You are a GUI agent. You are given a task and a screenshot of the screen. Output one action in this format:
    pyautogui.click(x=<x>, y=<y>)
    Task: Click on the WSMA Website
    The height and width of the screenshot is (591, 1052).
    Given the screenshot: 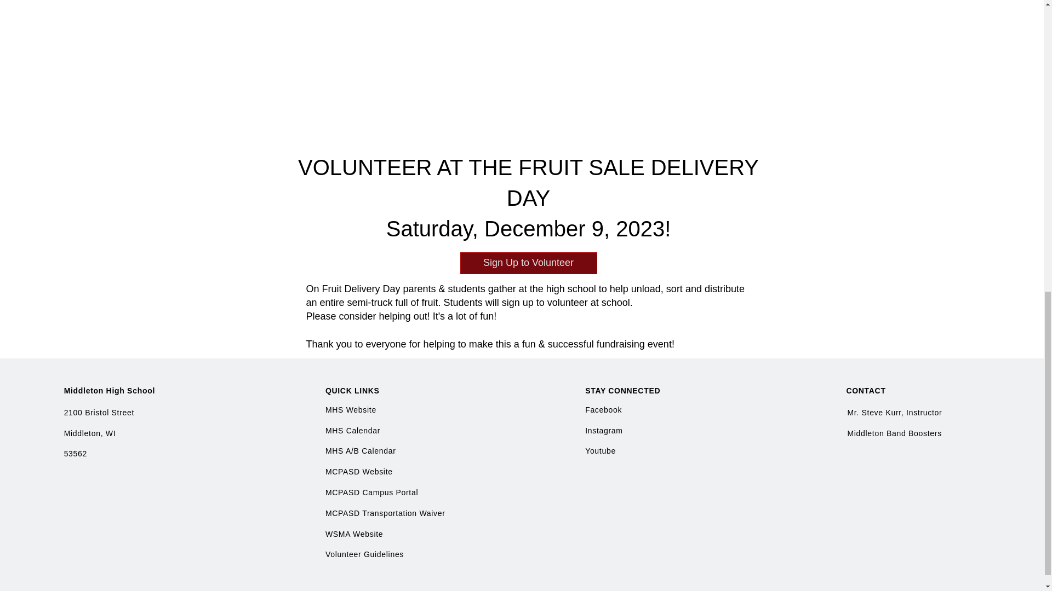 What is the action you would take?
    pyautogui.click(x=354, y=534)
    